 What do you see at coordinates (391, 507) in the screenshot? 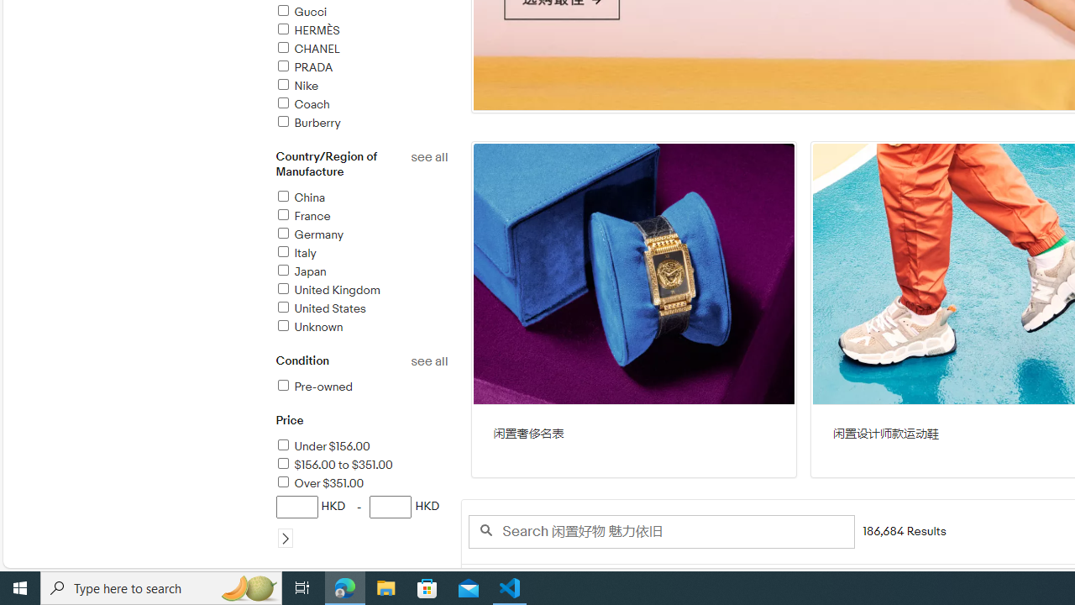
I see `Maximum Value` at bounding box center [391, 507].